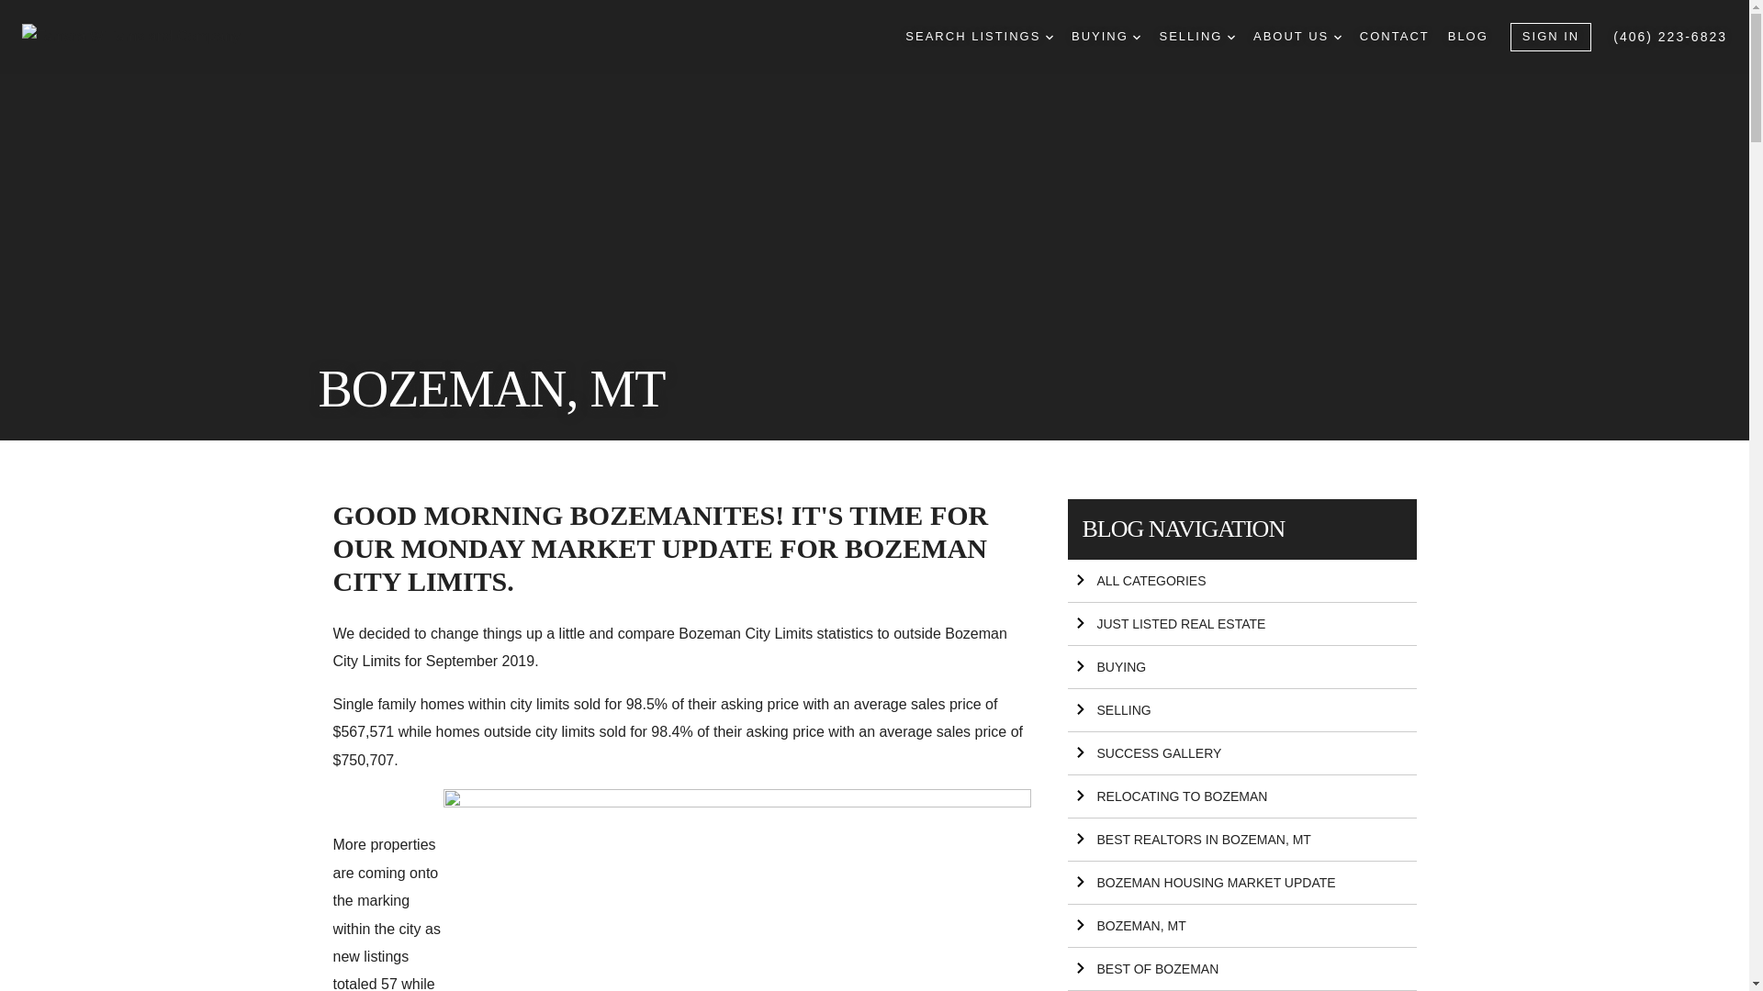 The image size is (1763, 991). What do you see at coordinates (1338, 37) in the screenshot?
I see `DROPDOWN ARROW` at bounding box center [1338, 37].